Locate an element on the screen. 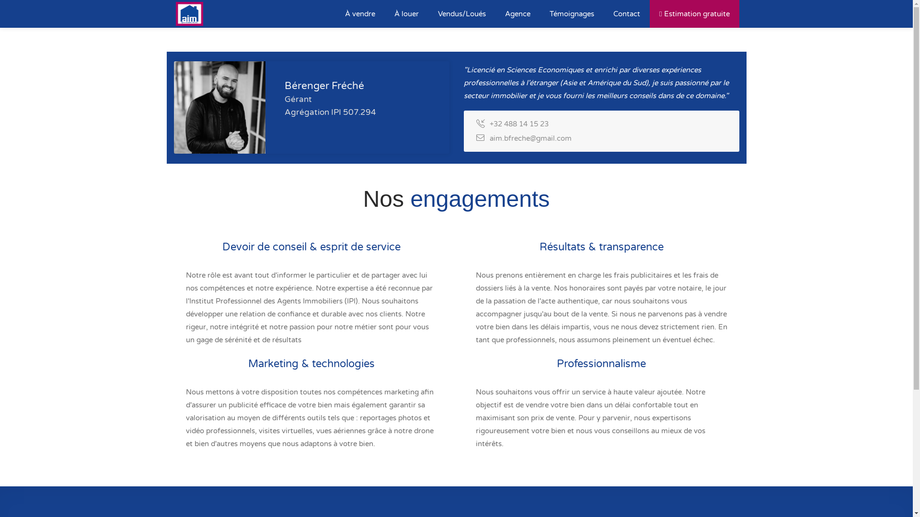 The height and width of the screenshot is (517, 920). Contact is located at coordinates (627, 14).